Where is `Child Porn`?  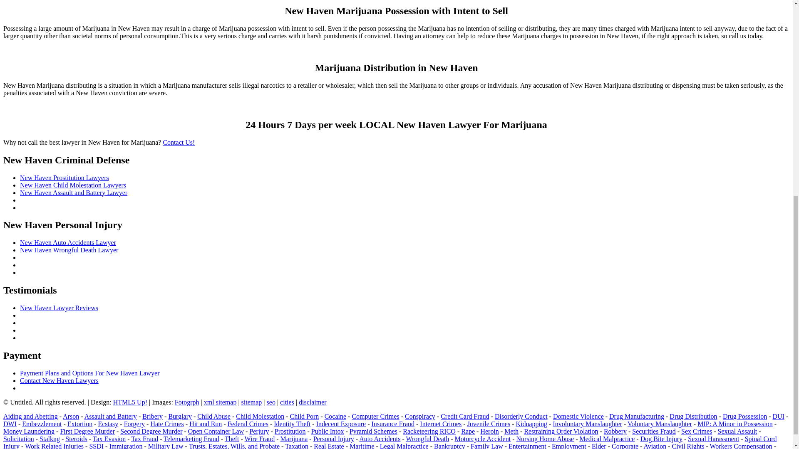
Child Porn is located at coordinates (304, 416).